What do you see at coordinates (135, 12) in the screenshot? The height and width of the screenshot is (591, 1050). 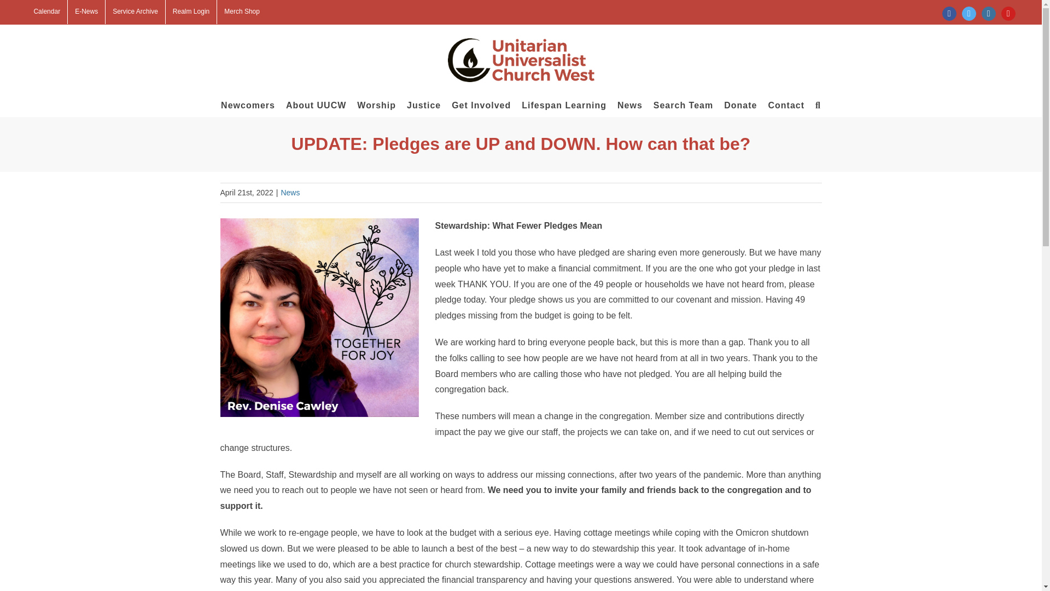 I see `Service Archive` at bounding box center [135, 12].